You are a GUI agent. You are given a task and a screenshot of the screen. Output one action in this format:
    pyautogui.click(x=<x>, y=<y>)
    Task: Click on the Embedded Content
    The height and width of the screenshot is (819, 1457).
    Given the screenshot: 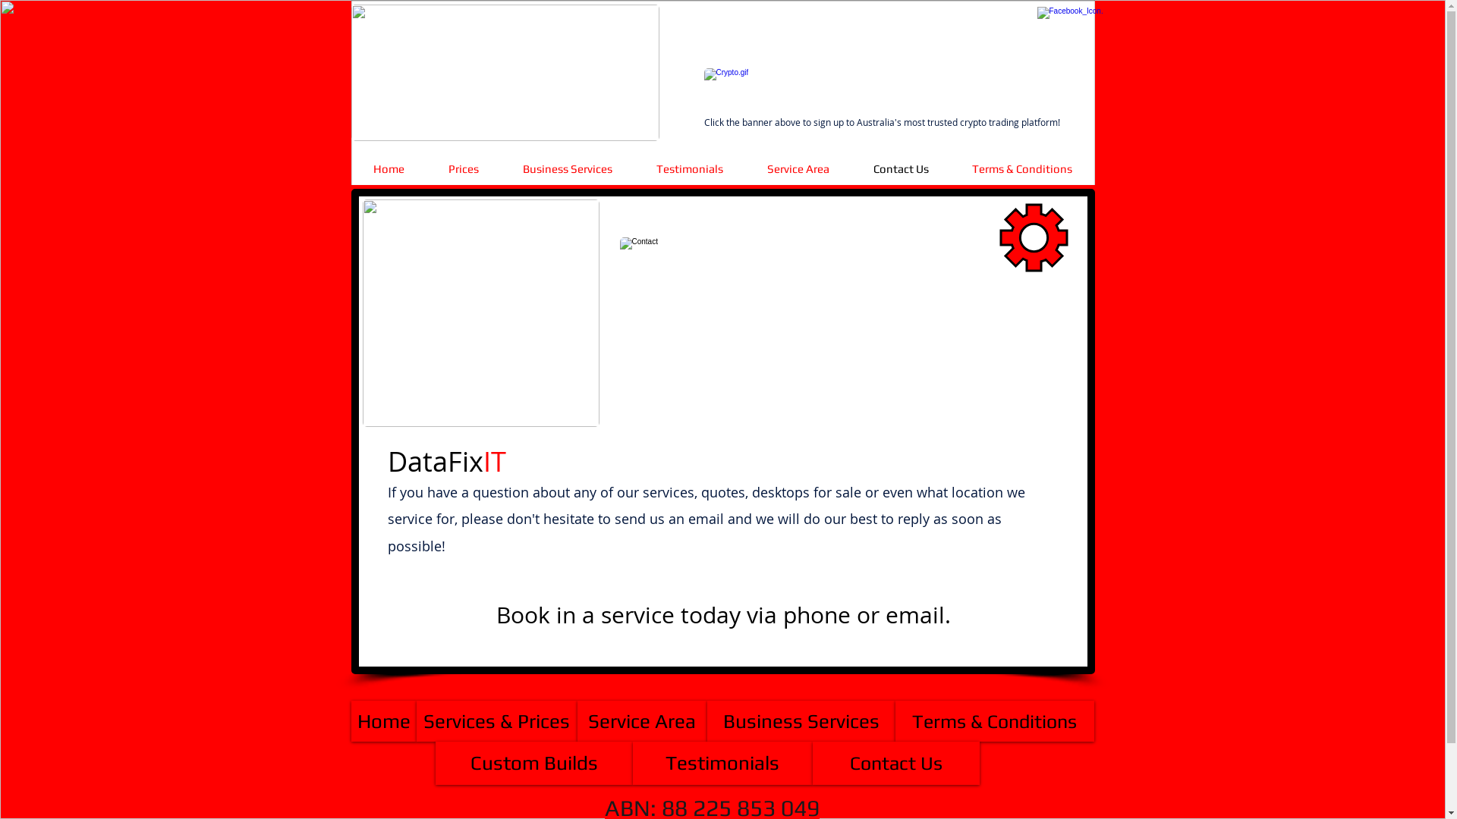 What is the action you would take?
    pyautogui.click(x=750, y=31)
    